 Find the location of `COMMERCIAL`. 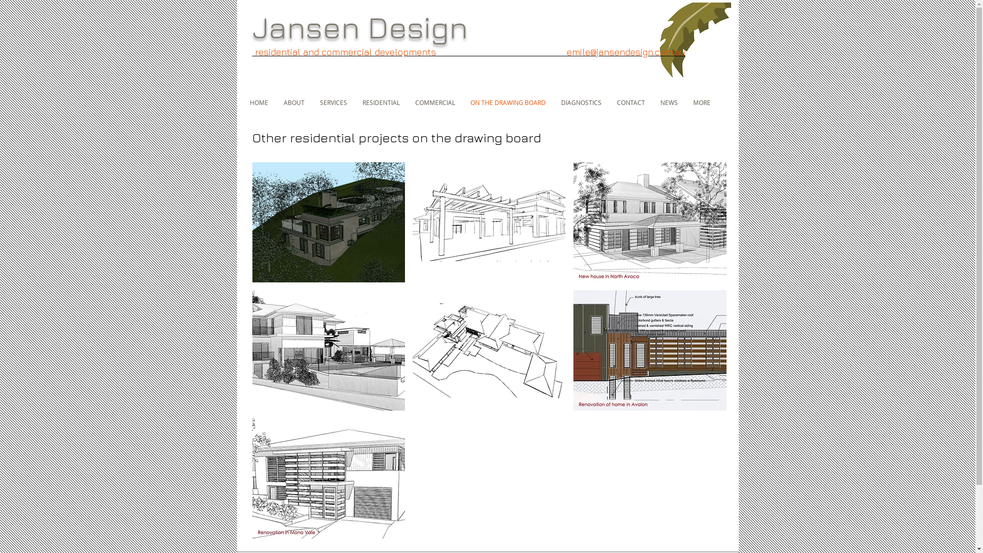

COMMERCIAL is located at coordinates (435, 102).